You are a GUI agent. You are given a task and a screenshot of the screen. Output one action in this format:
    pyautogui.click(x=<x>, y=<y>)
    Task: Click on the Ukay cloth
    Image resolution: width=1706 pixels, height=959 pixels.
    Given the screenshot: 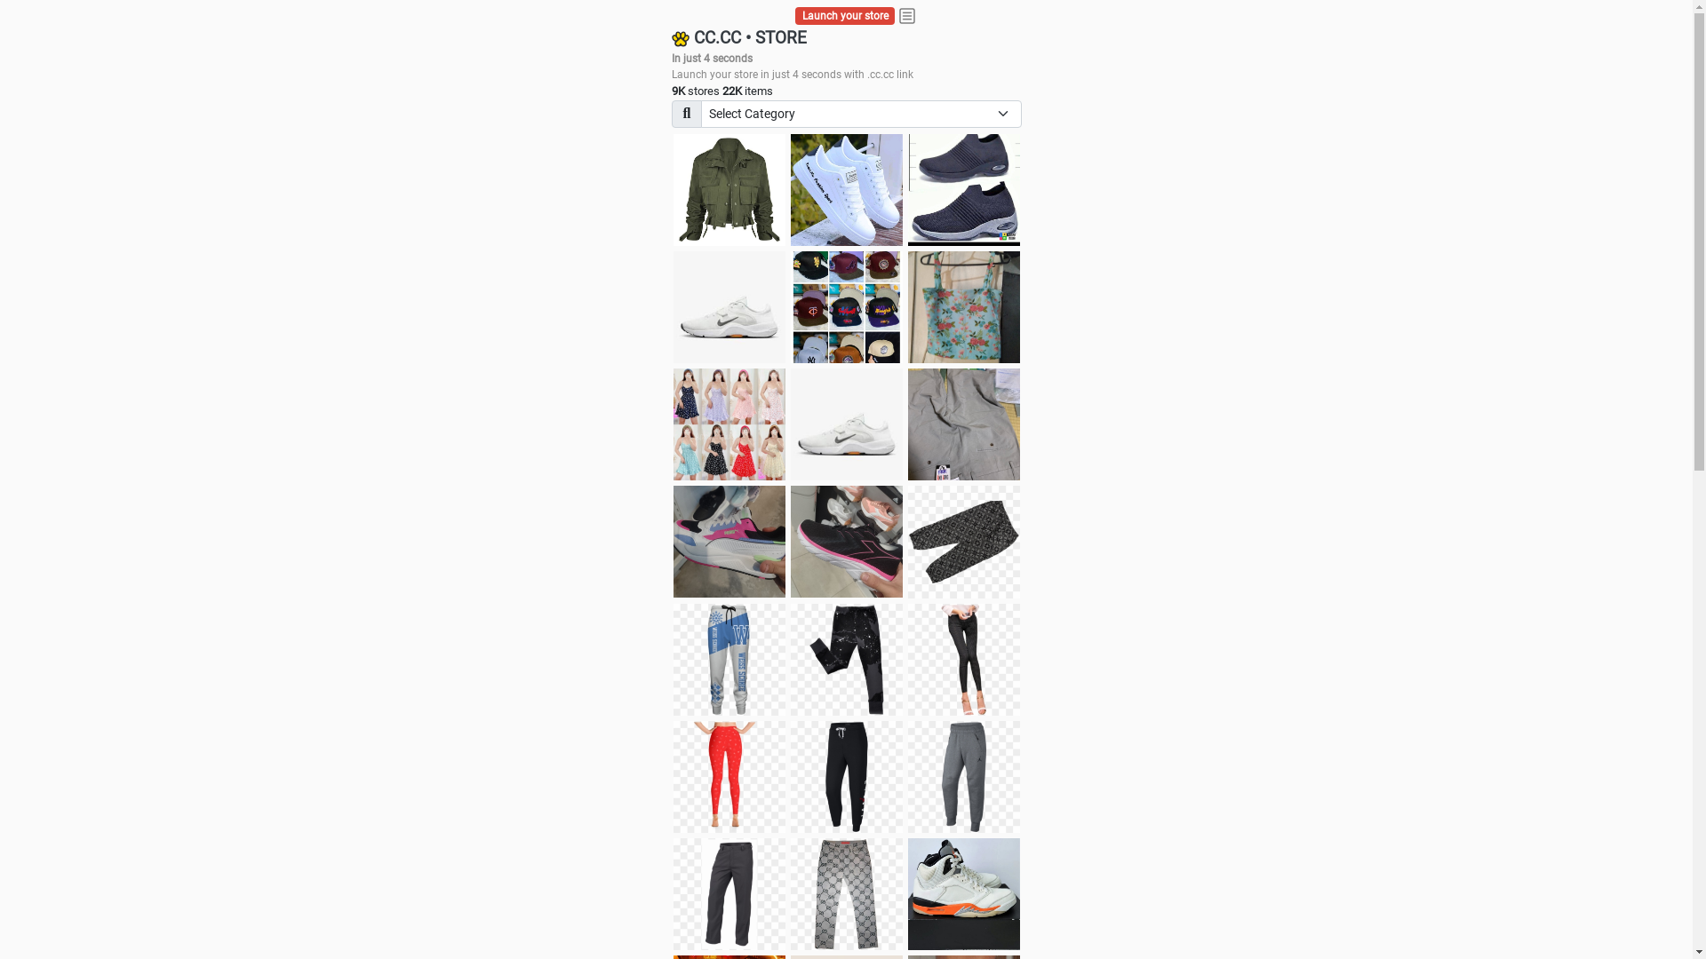 What is the action you would take?
    pyautogui.click(x=964, y=307)
    